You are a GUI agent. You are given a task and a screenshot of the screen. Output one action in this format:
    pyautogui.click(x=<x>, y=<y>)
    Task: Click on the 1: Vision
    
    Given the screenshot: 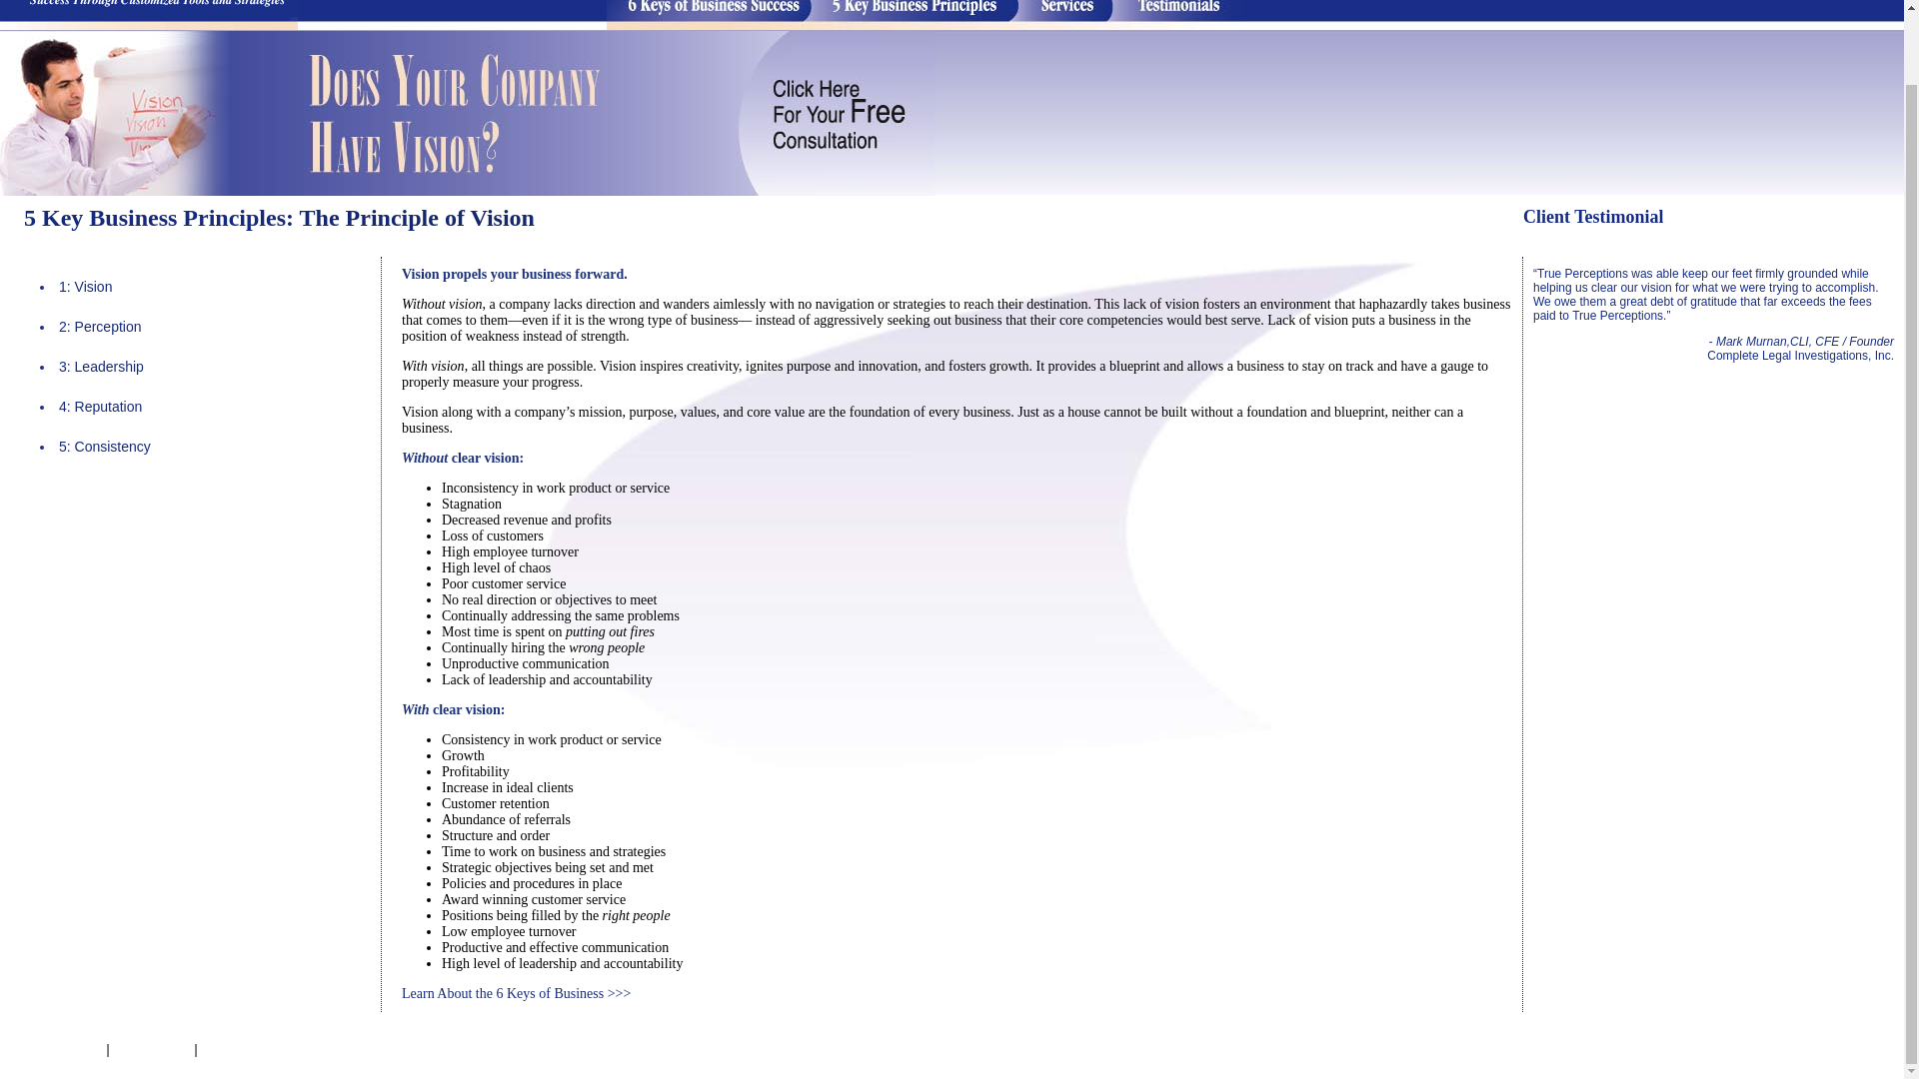 What is the action you would take?
    pyautogui.click(x=85, y=286)
    